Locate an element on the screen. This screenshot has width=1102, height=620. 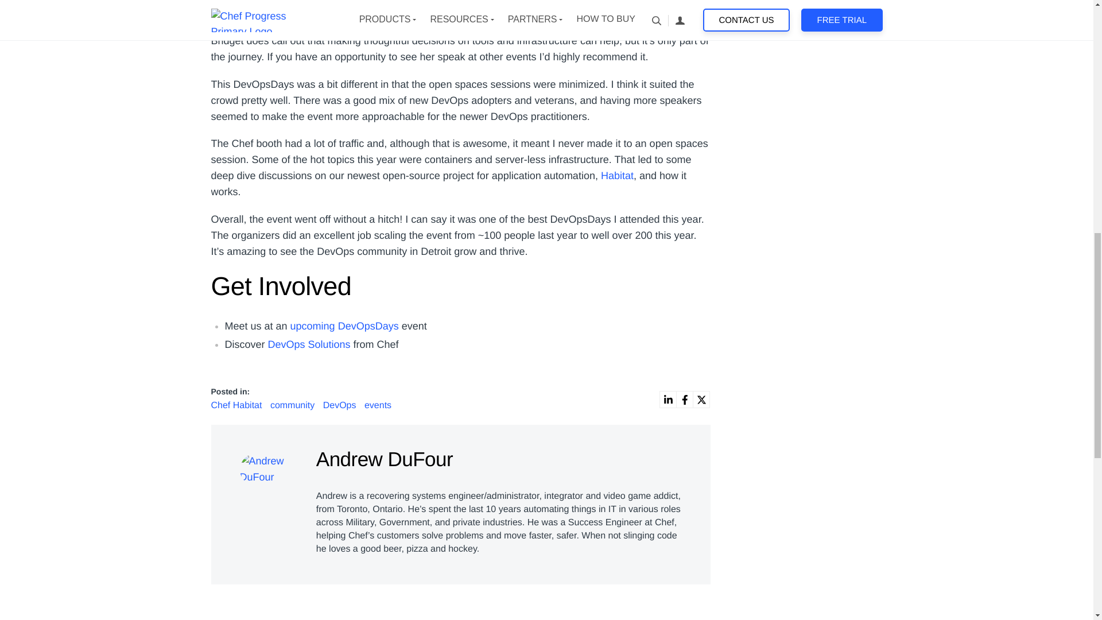
Chef Habitat is located at coordinates (238, 405).